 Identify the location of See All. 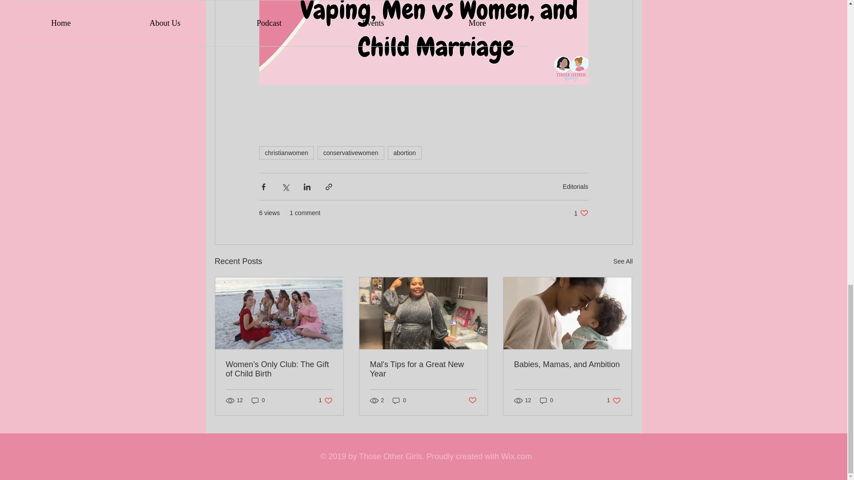
(581, 213).